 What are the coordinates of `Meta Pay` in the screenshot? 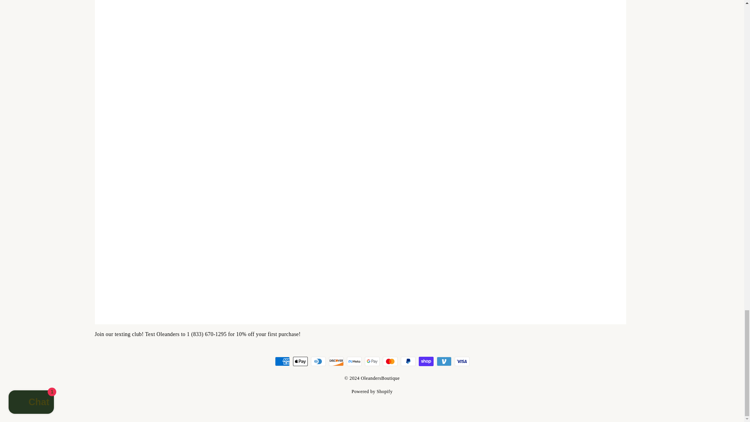 It's located at (354, 361).